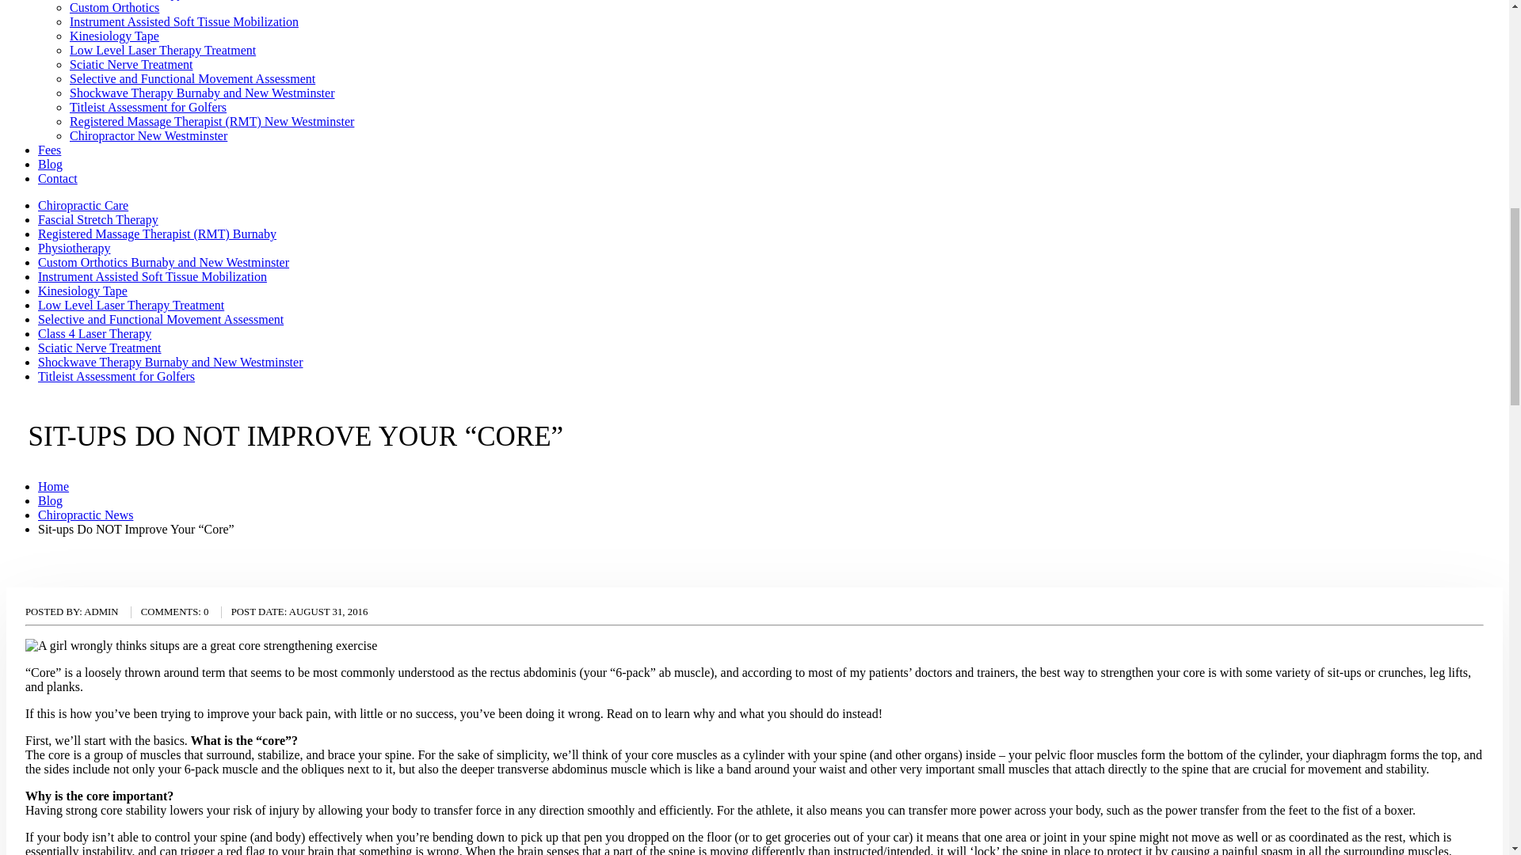 The height and width of the screenshot is (855, 1521). I want to click on Go to Home Page, so click(53, 486).